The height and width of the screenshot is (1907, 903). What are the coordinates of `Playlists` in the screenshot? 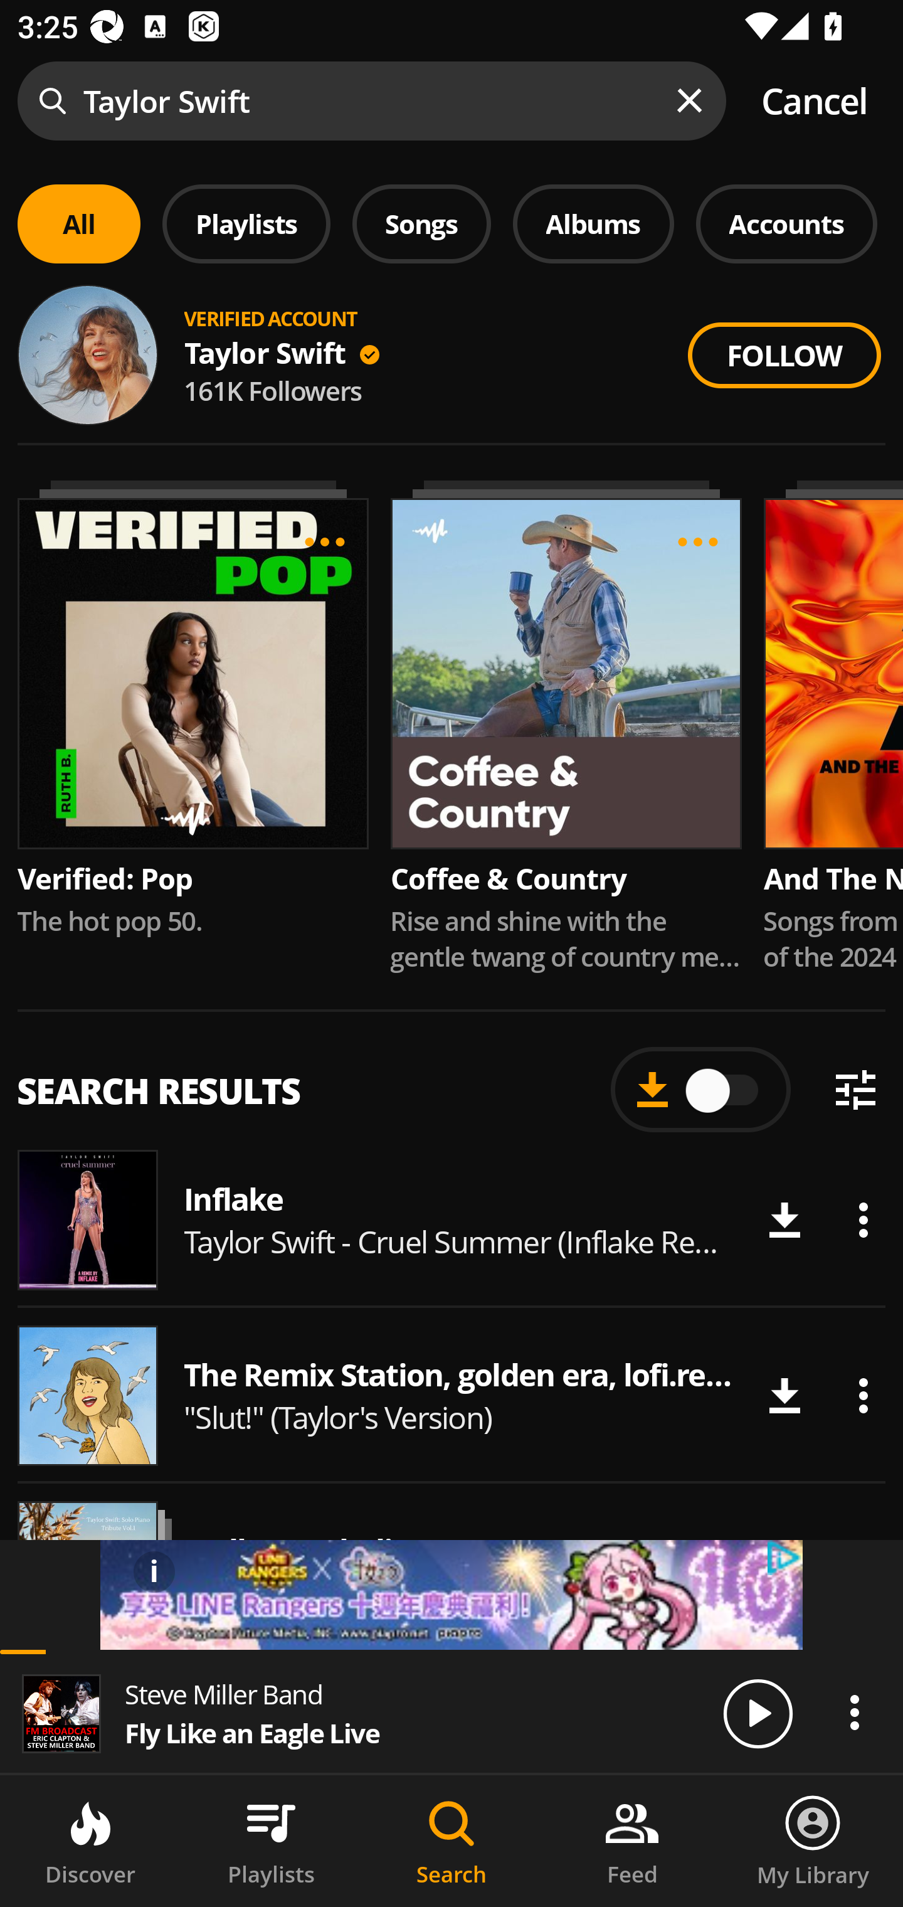 It's located at (271, 1841).